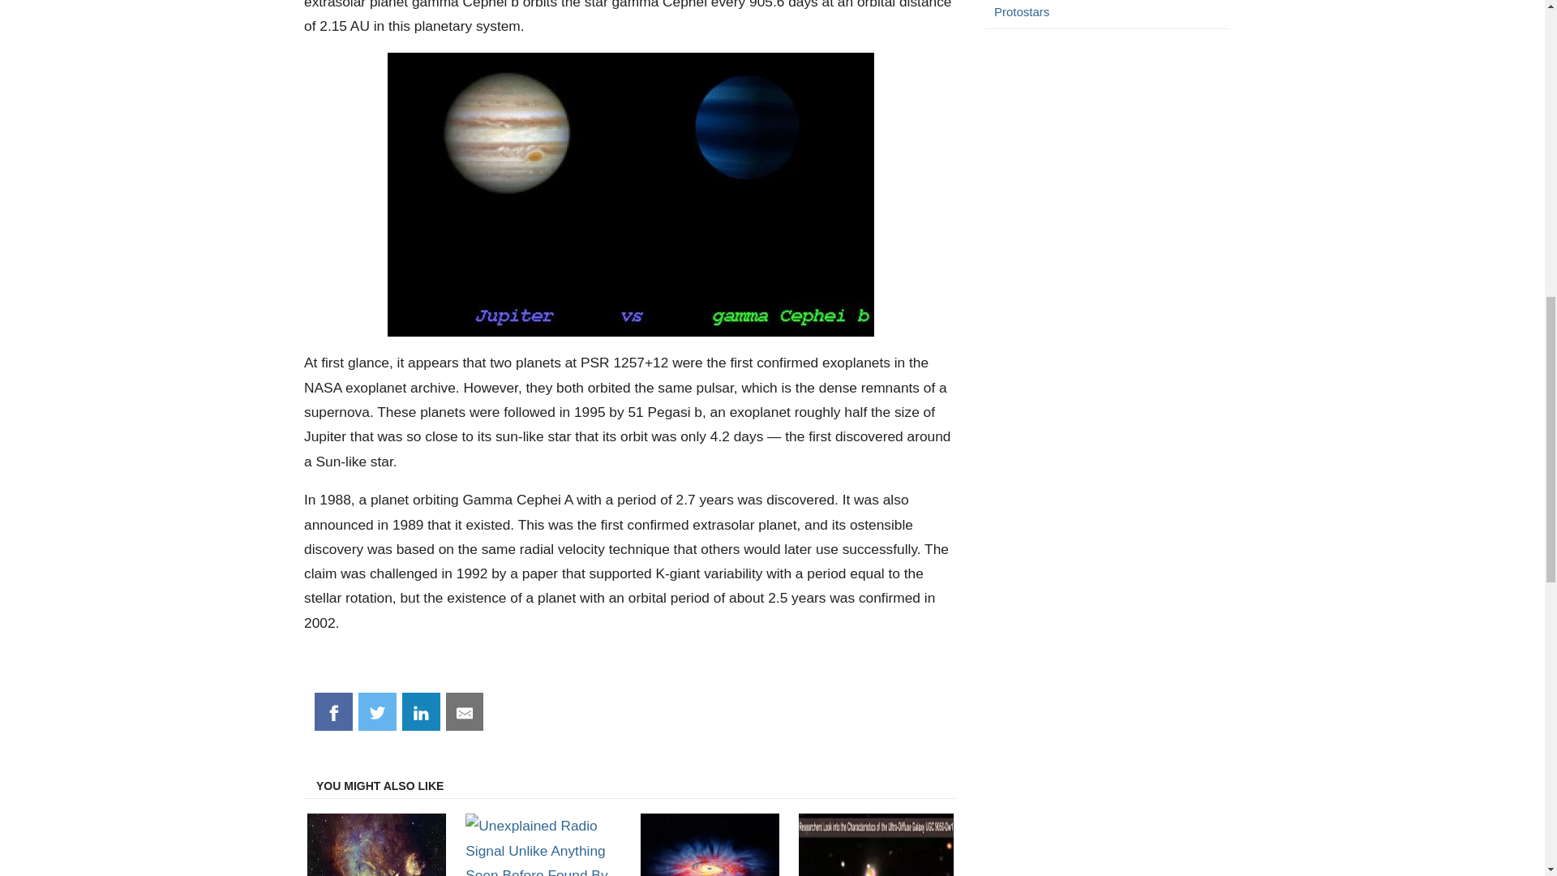  What do you see at coordinates (333, 712) in the screenshot?
I see `Share on Facebook` at bounding box center [333, 712].